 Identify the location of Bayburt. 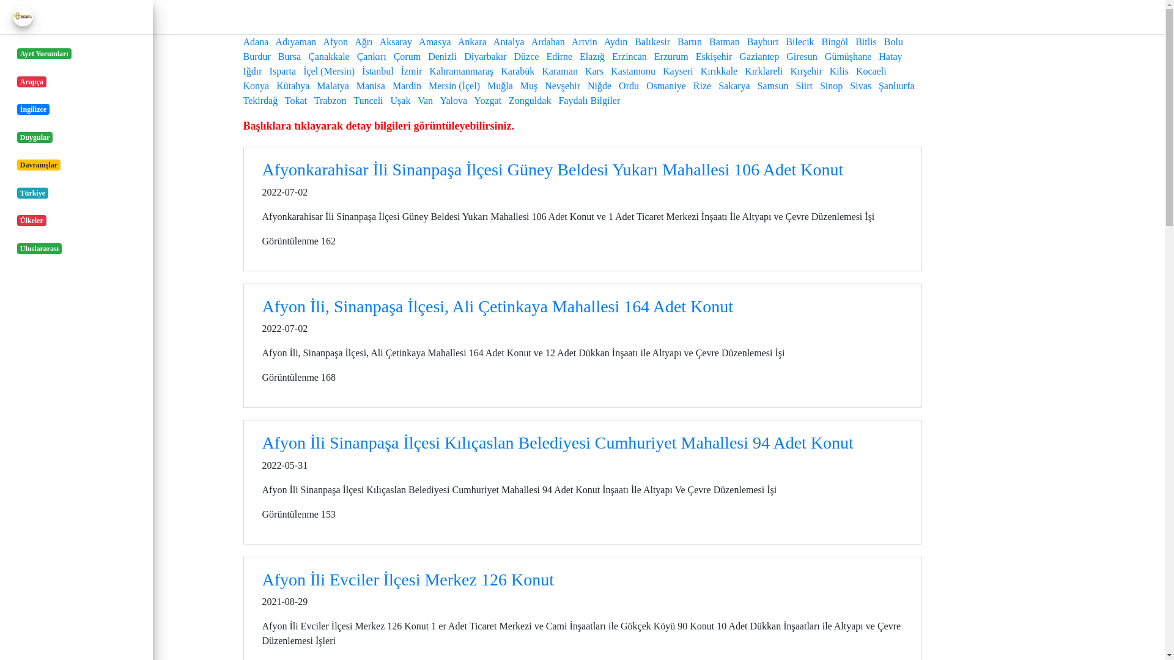
(763, 42).